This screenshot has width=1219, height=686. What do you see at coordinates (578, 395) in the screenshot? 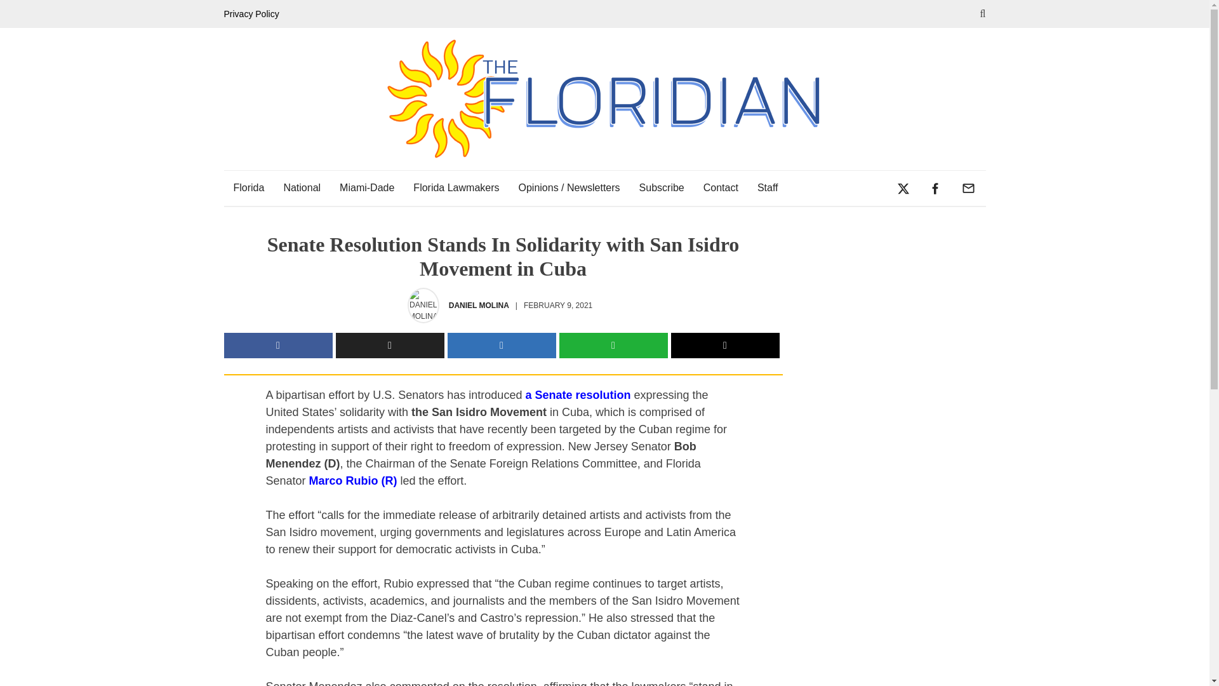
I see `a Senate resolution` at bounding box center [578, 395].